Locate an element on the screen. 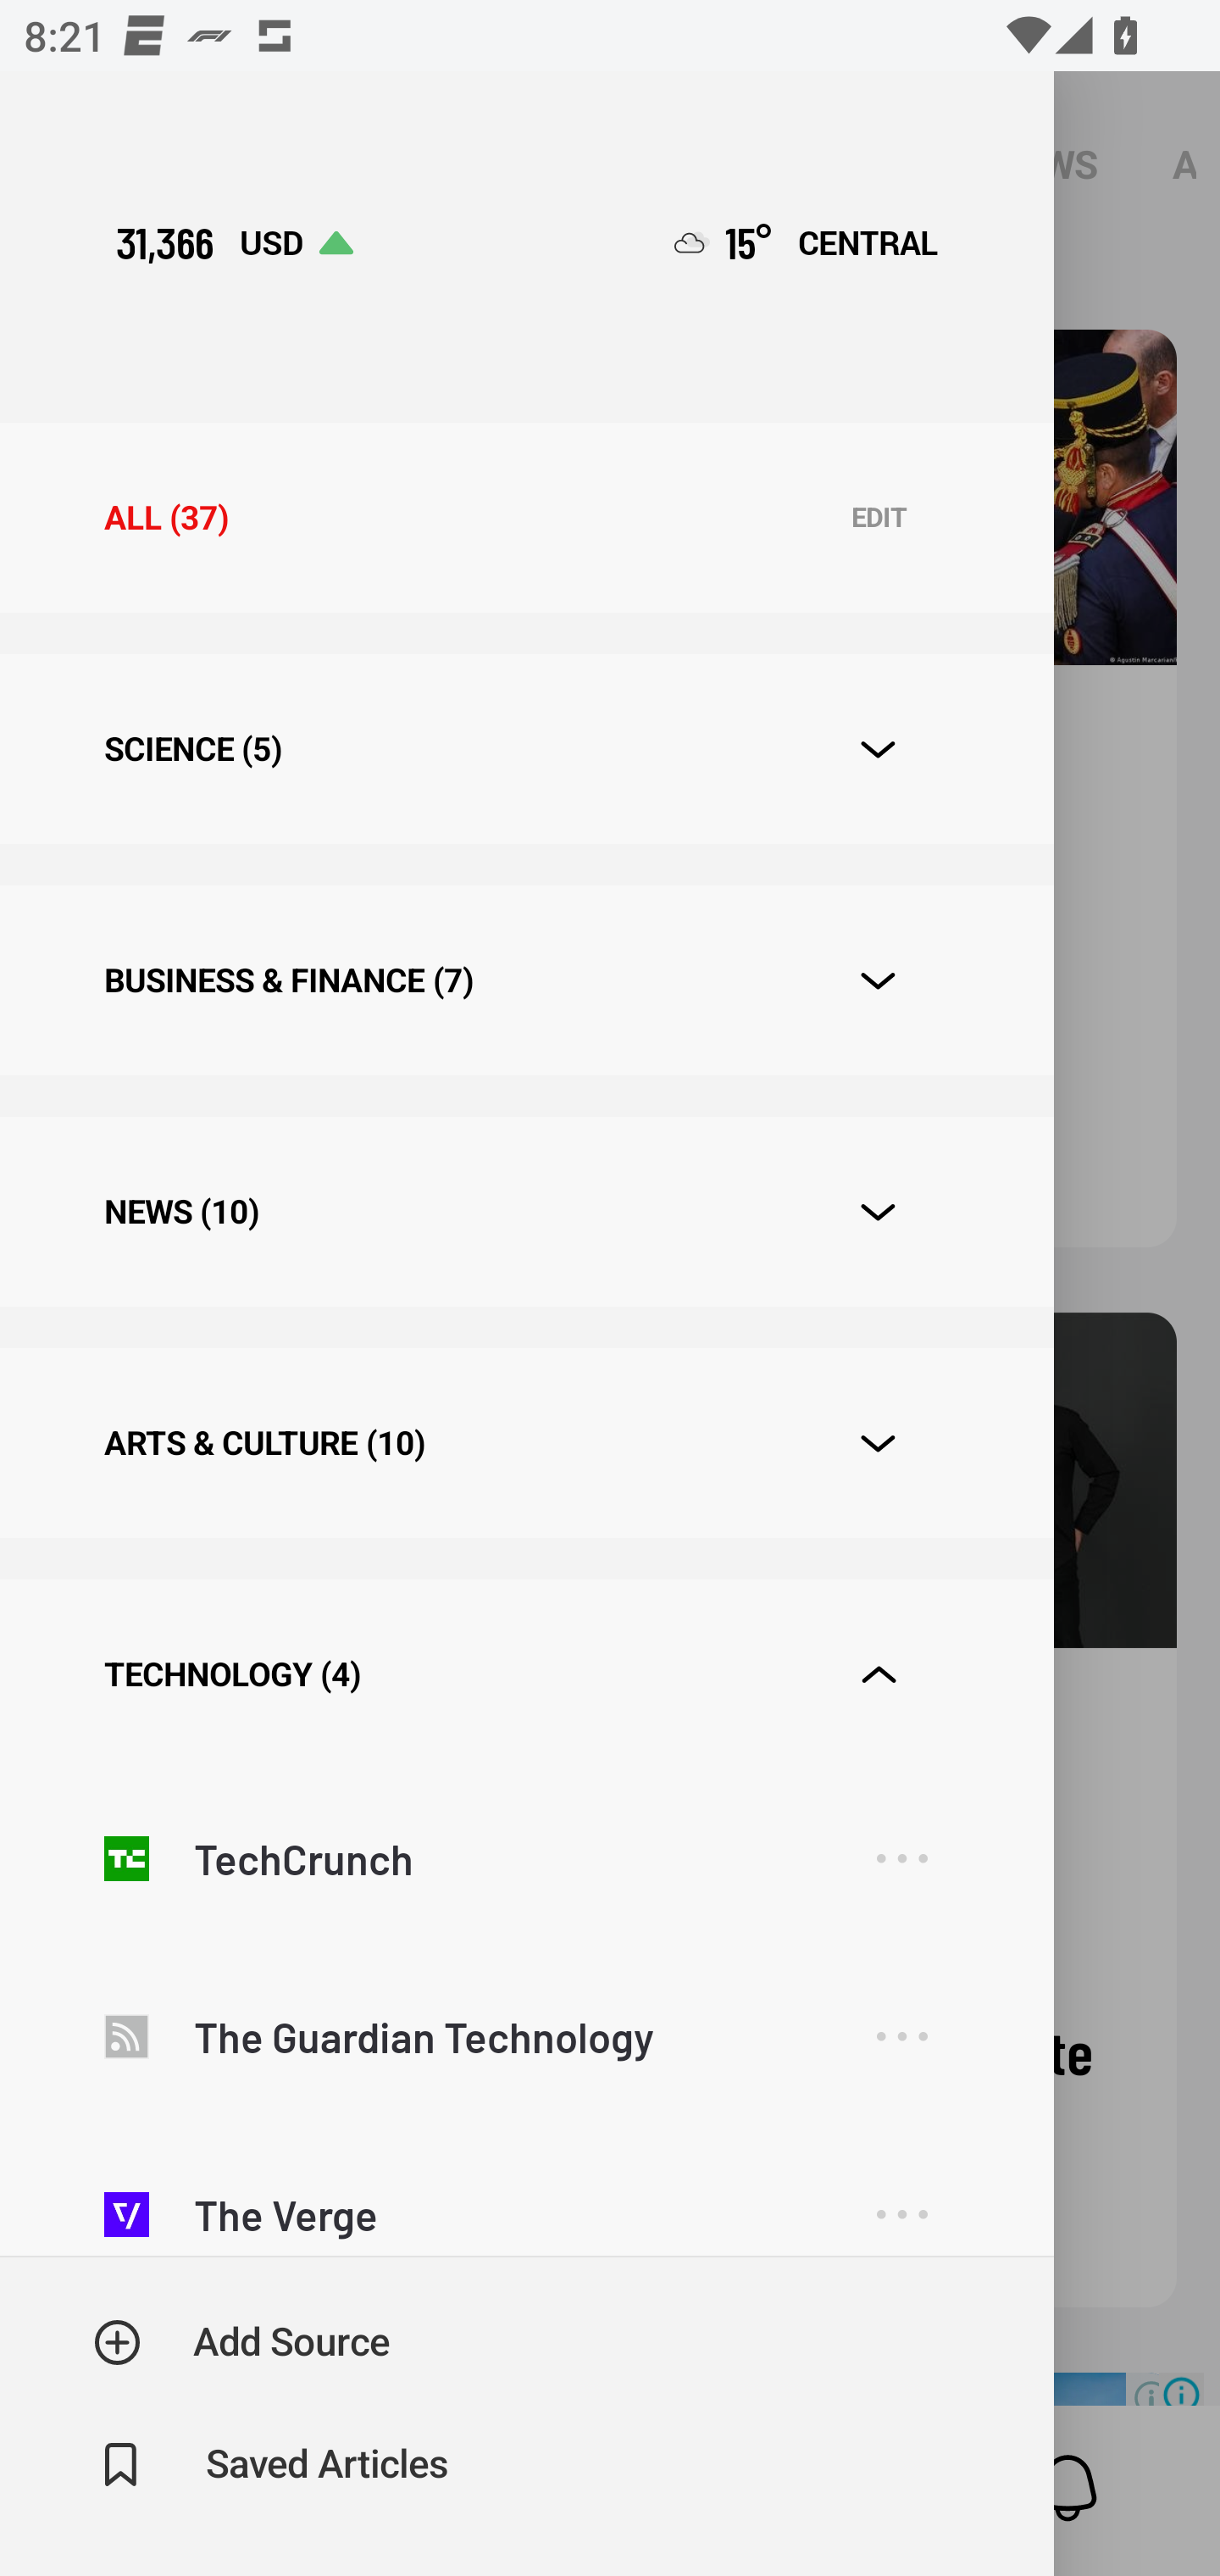 This screenshot has height=2576, width=1220. Current State of the Weather 15° CENTRAL is located at coordinates (807, 241).